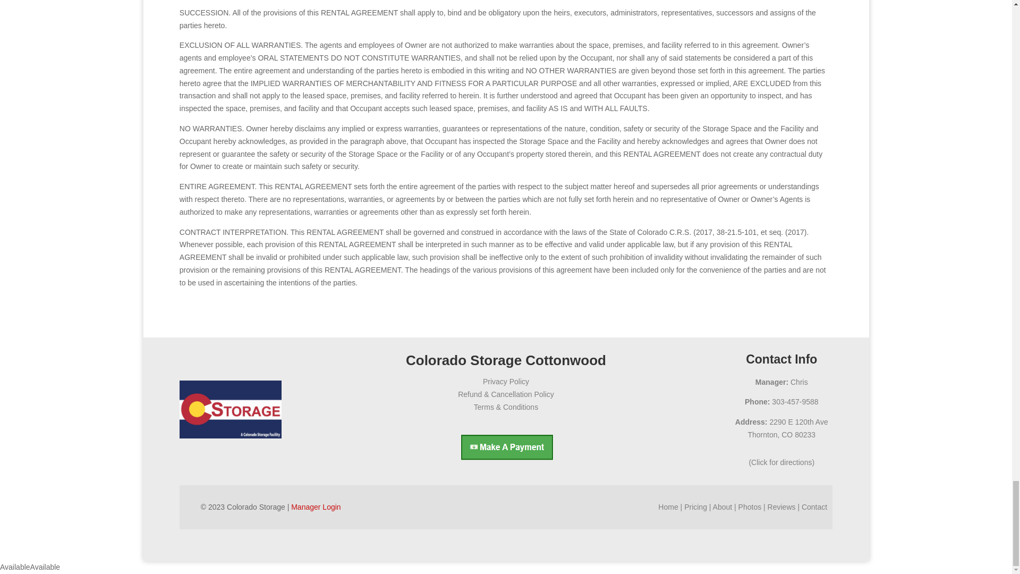 This screenshot has width=1020, height=574. What do you see at coordinates (506, 381) in the screenshot?
I see `Contact` at bounding box center [506, 381].